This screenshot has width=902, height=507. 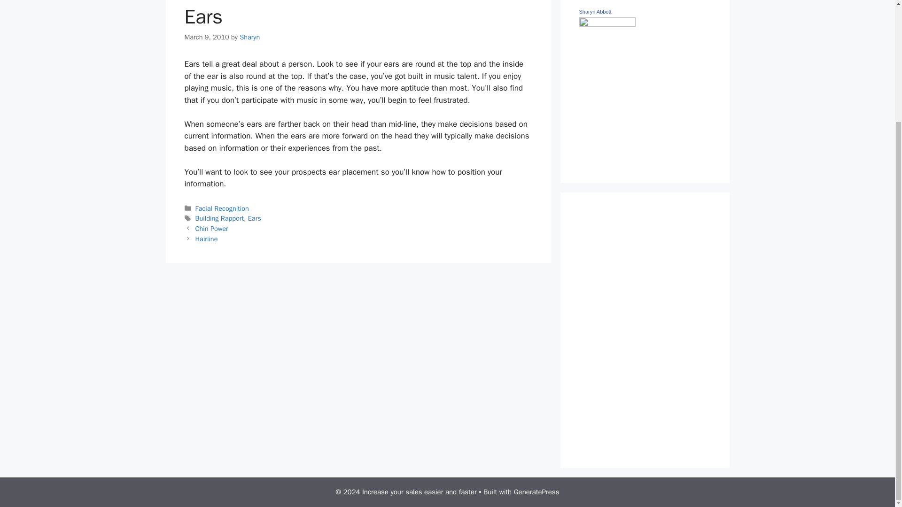 I want to click on Facial Recognition, so click(x=222, y=208).